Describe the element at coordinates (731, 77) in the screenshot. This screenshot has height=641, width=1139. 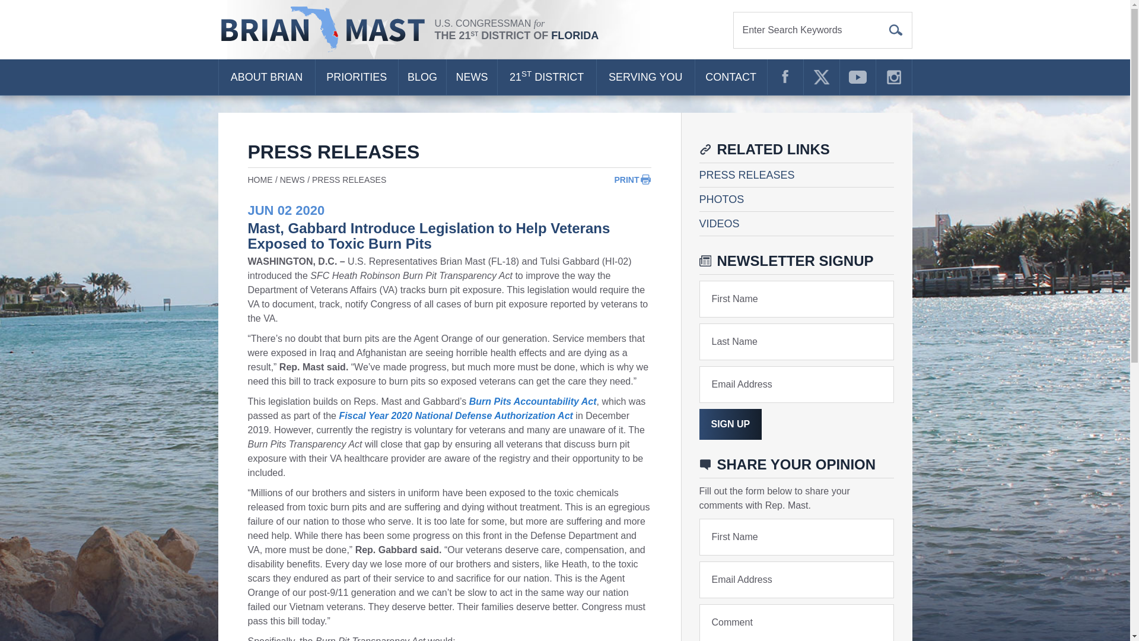
I see `CONTACT` at that location.